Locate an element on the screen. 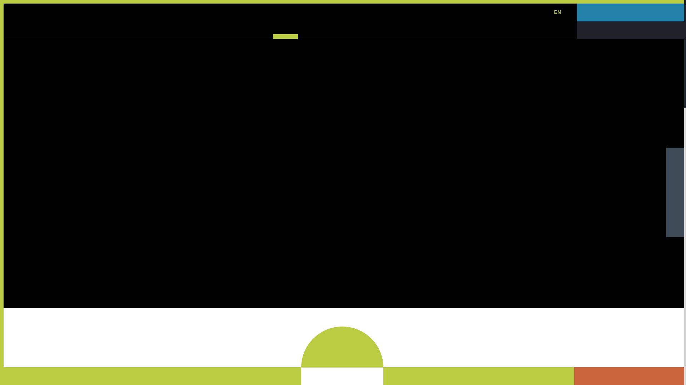 This screenshot has width=686, height=385. IT is located at coordinates (532, 12).